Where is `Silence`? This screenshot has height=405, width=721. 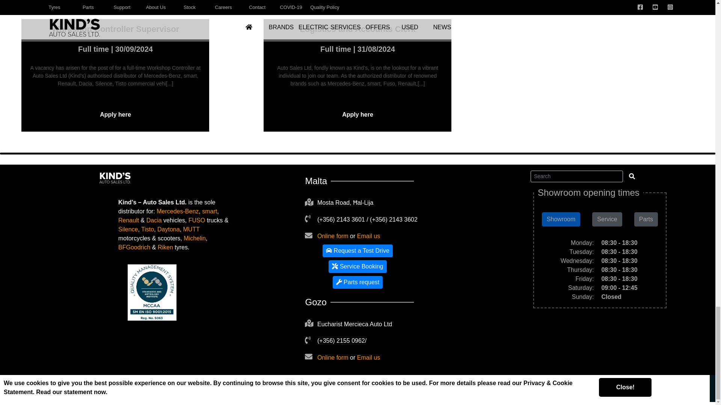
Silence is located at coordinates (128, 229).